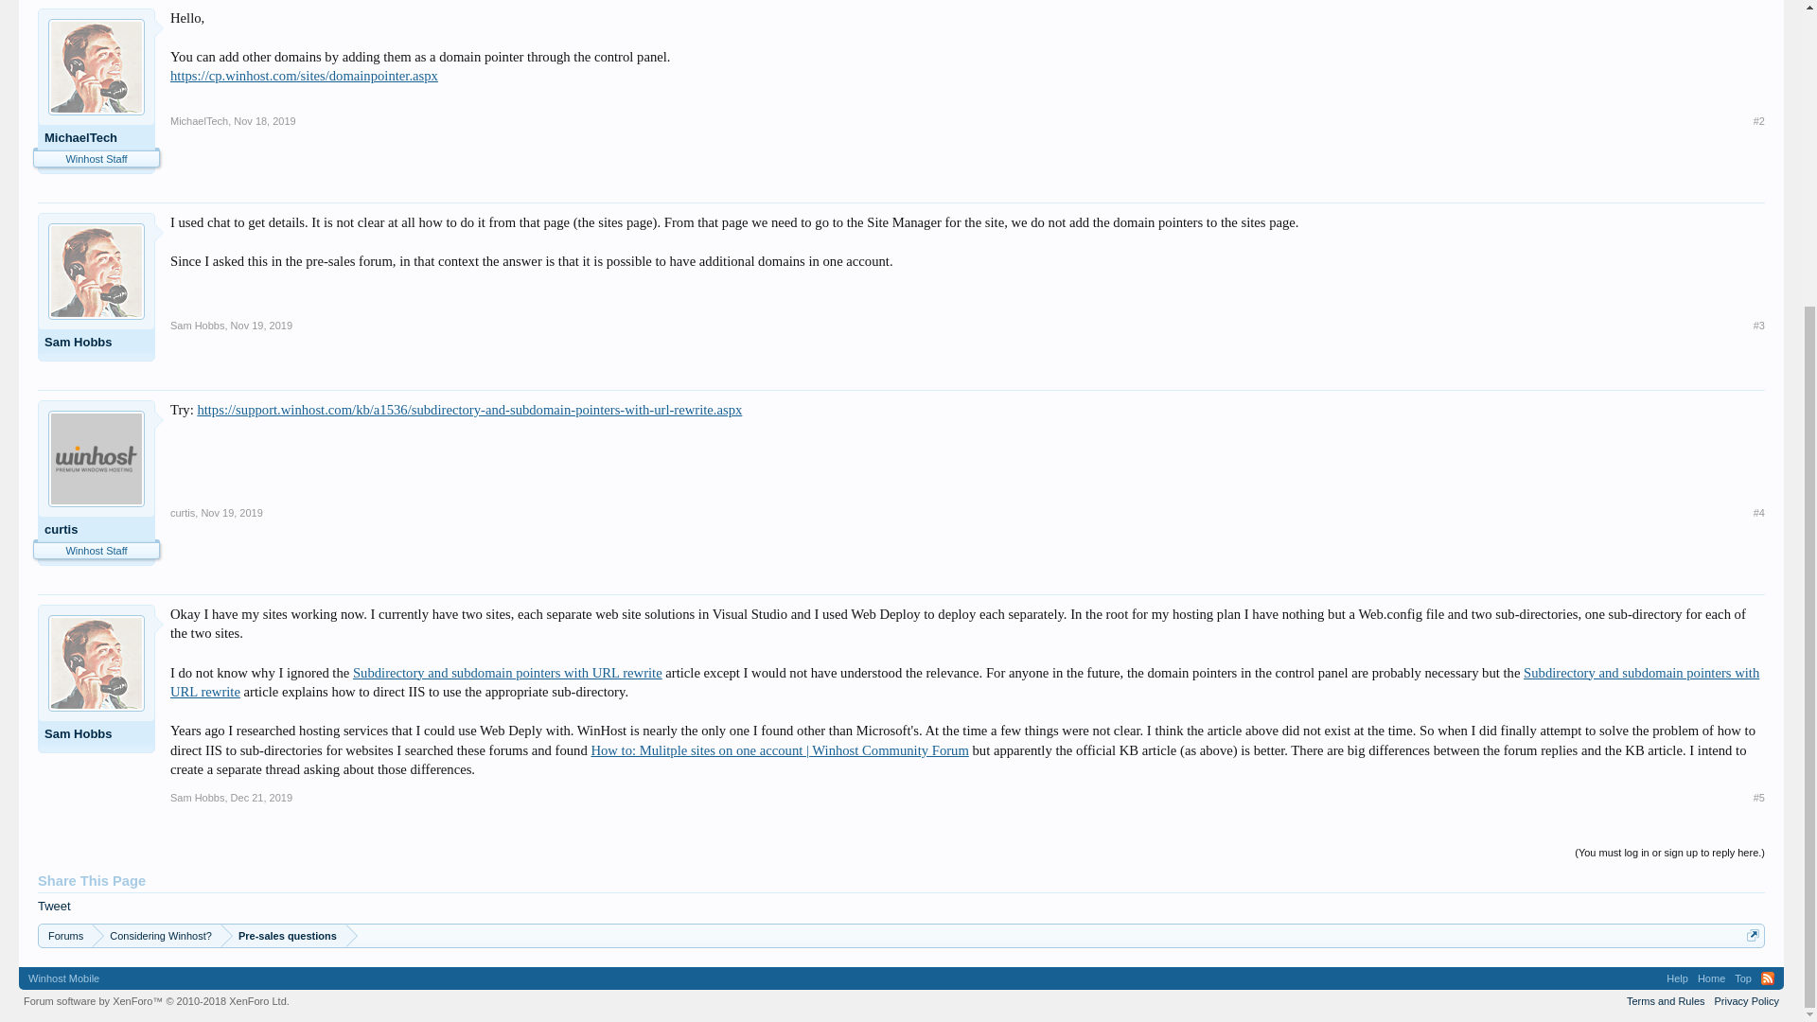 Image resolution: width=1817 pixels, height=1022 pixels. Describe the element at coordinates (97, 736) in the screenshot. I see `Sam Hobbs` at that location.